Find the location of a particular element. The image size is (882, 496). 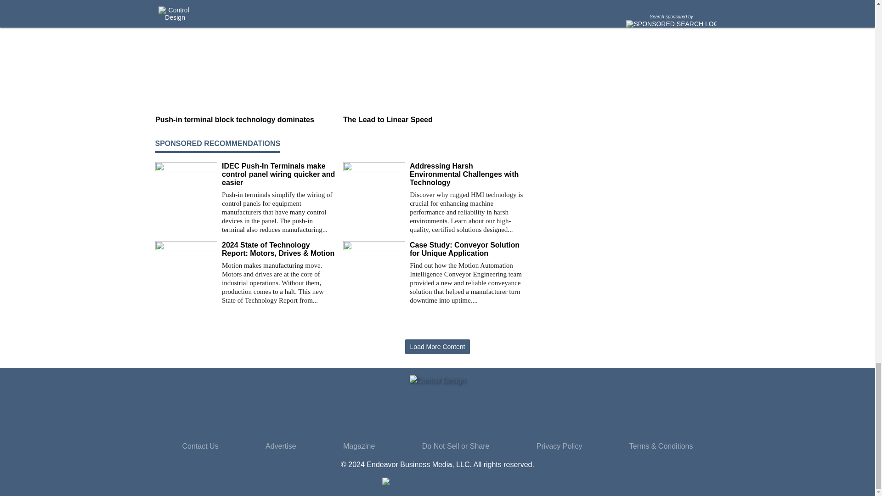

Push-in terminal block technology dominates is located at coordinates (245, 119).